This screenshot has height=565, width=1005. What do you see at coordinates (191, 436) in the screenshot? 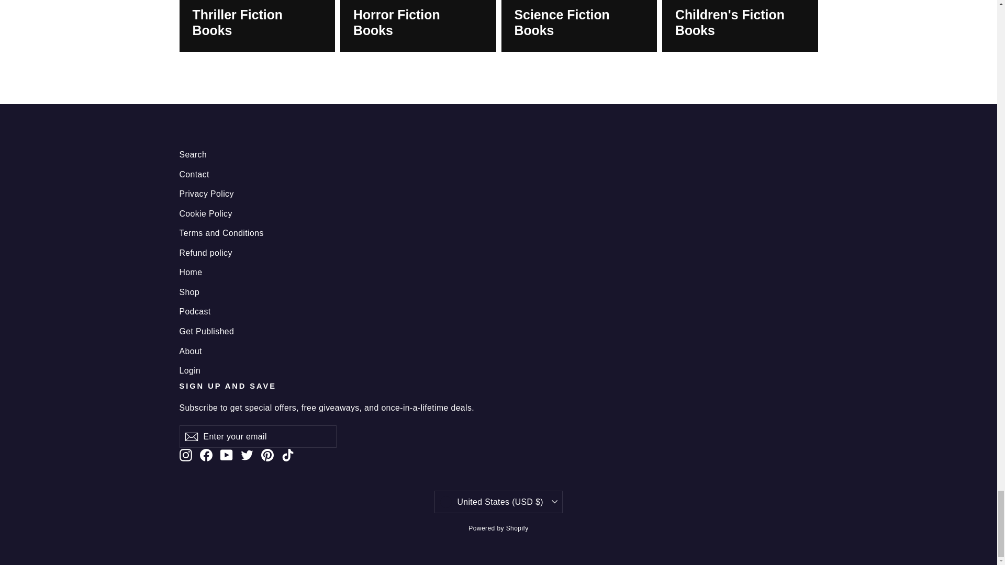
I see `icon-email` at bounding box center [191, 436].